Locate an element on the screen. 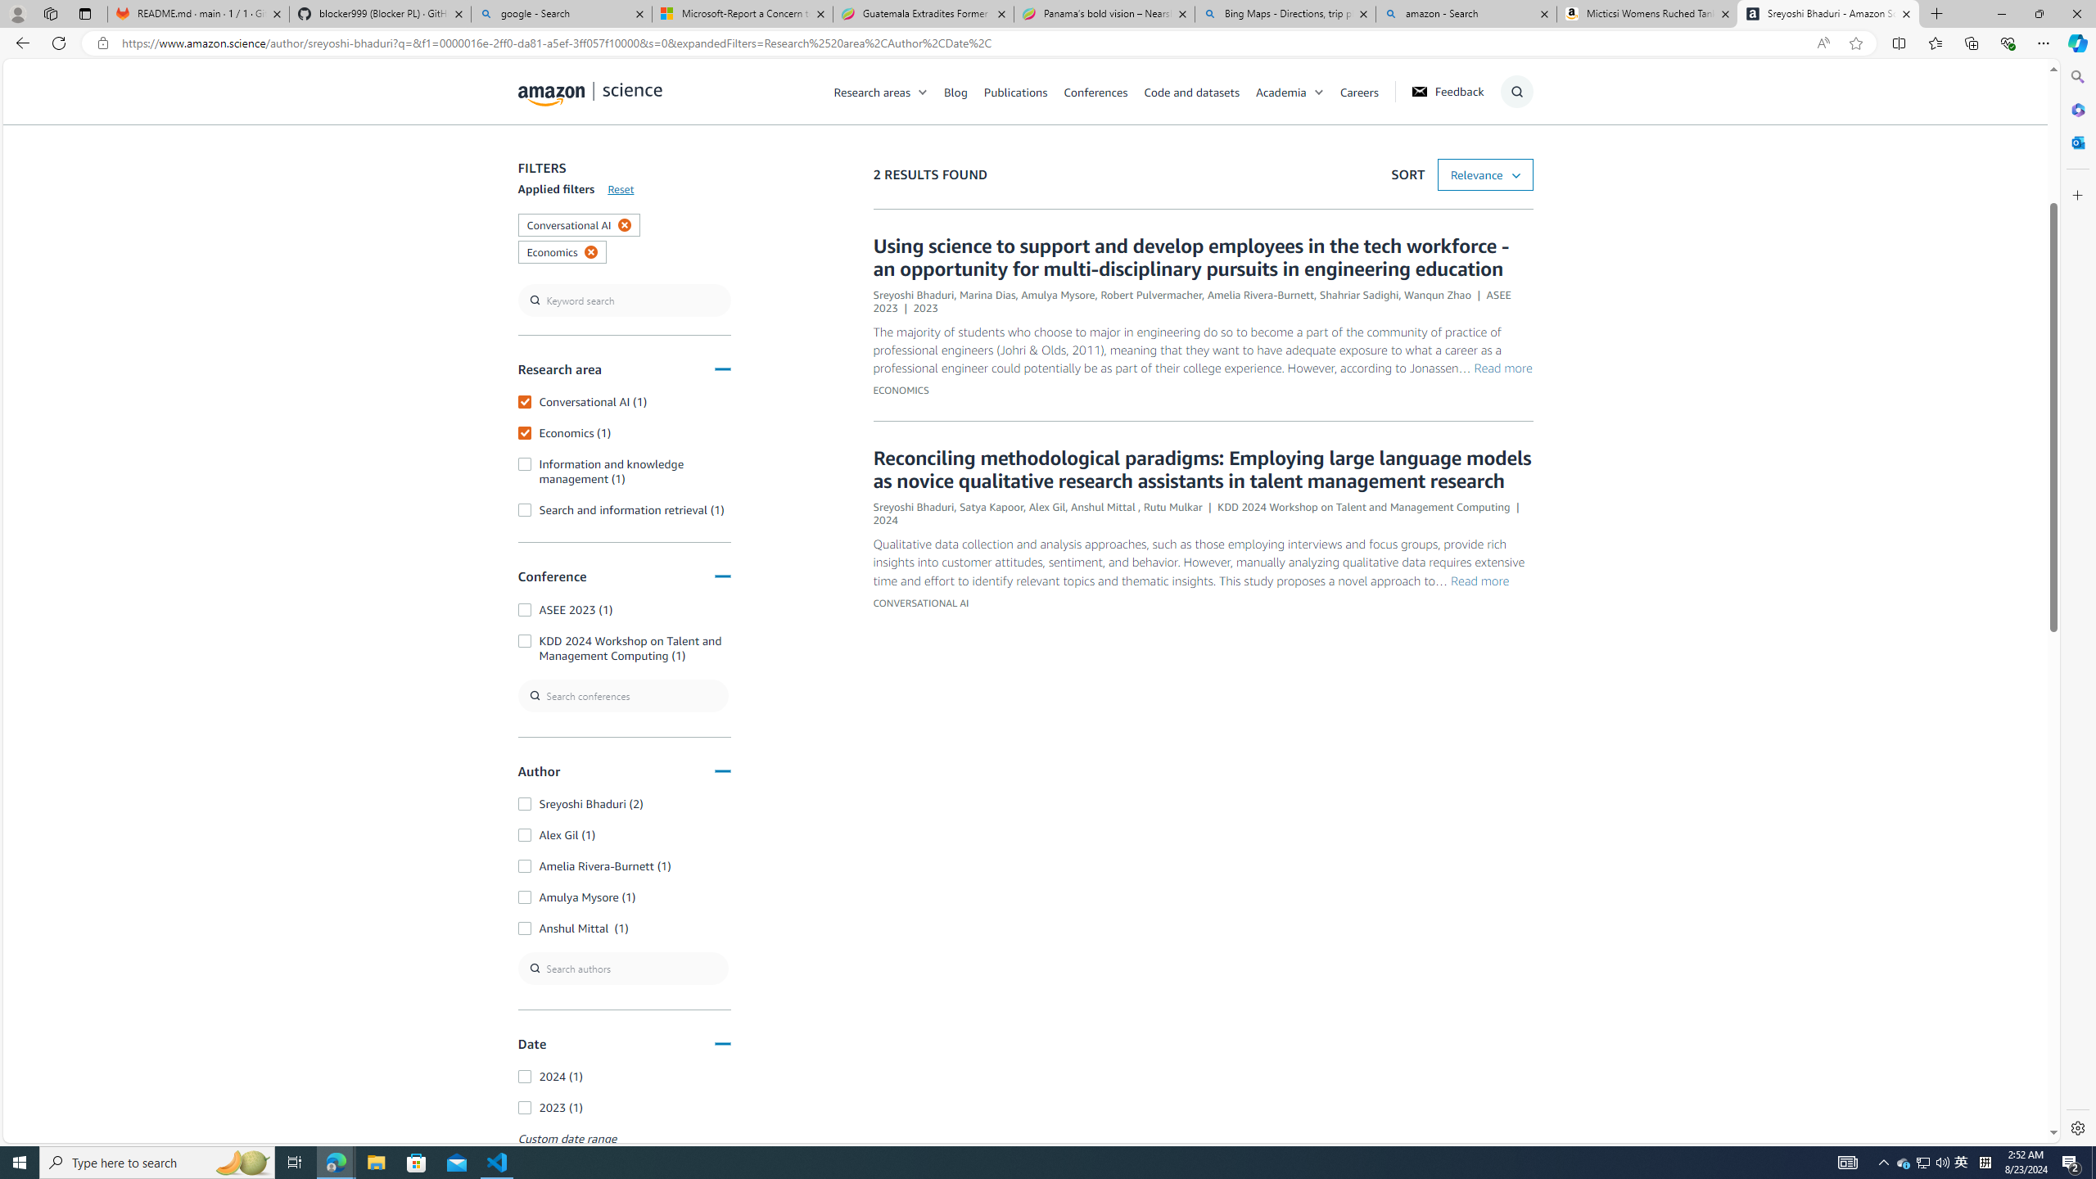  Submit Search is located at coordinates (1511, 156).